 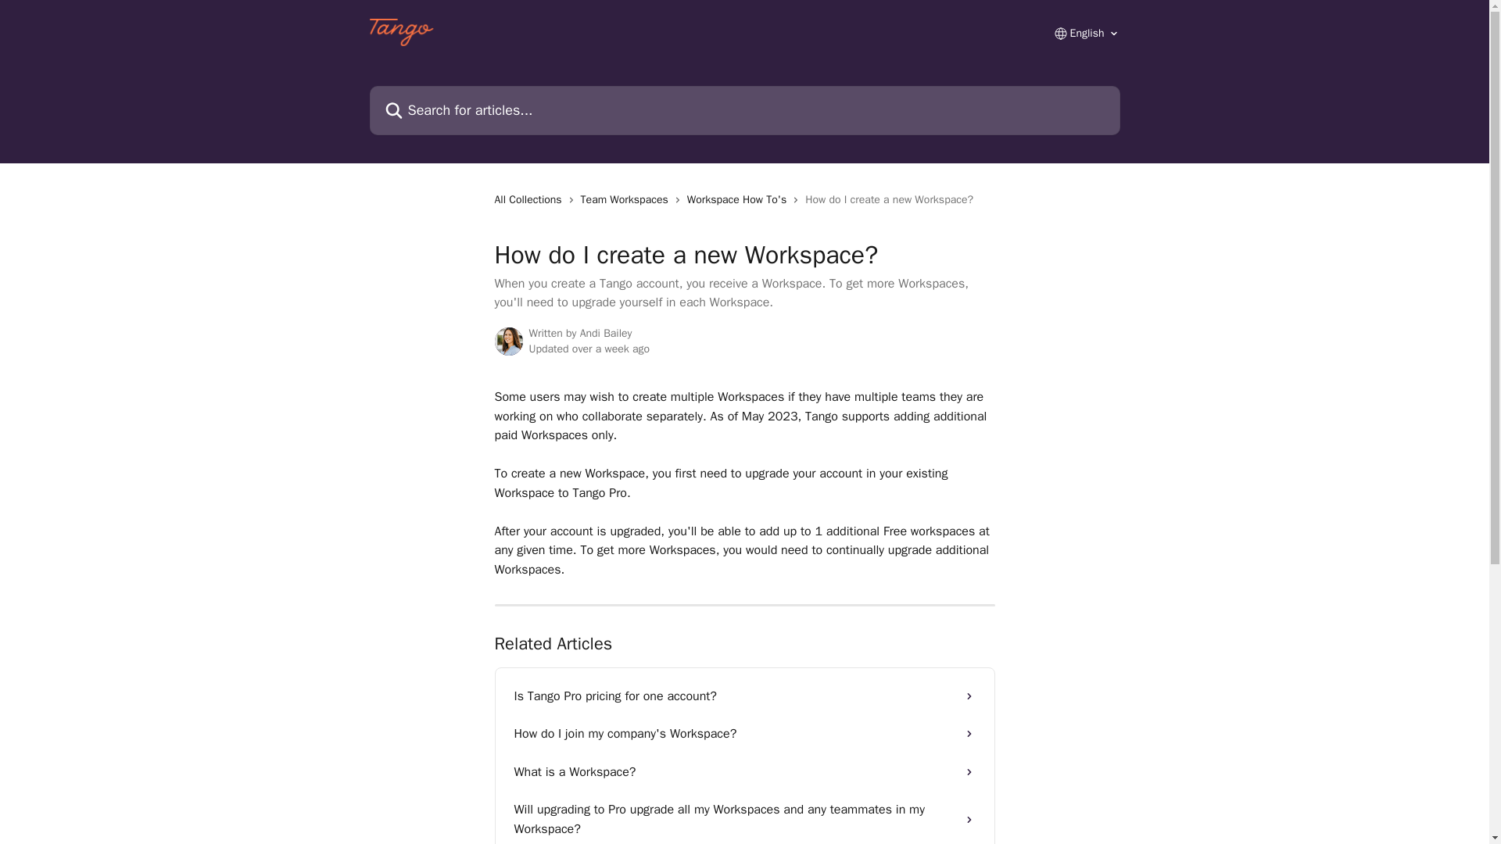 What do you see at coordinates (740, 200) in the screenshot?
I see `Workspace How To's` at bounding box center [740, 200].